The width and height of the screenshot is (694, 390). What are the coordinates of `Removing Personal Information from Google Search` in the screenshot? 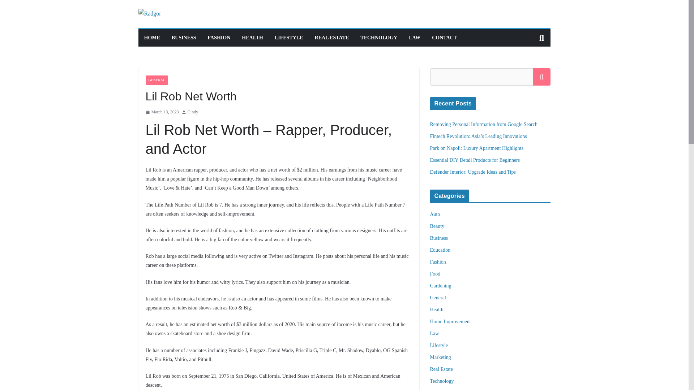 It's located at (484, 124).